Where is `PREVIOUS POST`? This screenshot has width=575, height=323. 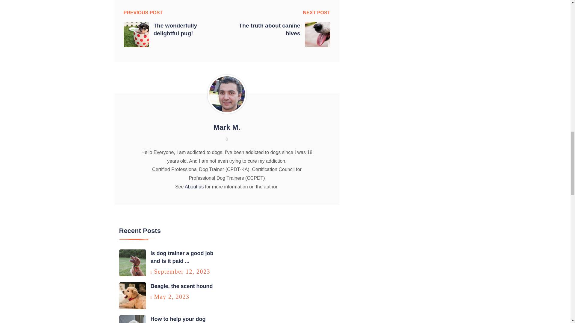 PREVIOUS POST is located at coordinates (143, 13).